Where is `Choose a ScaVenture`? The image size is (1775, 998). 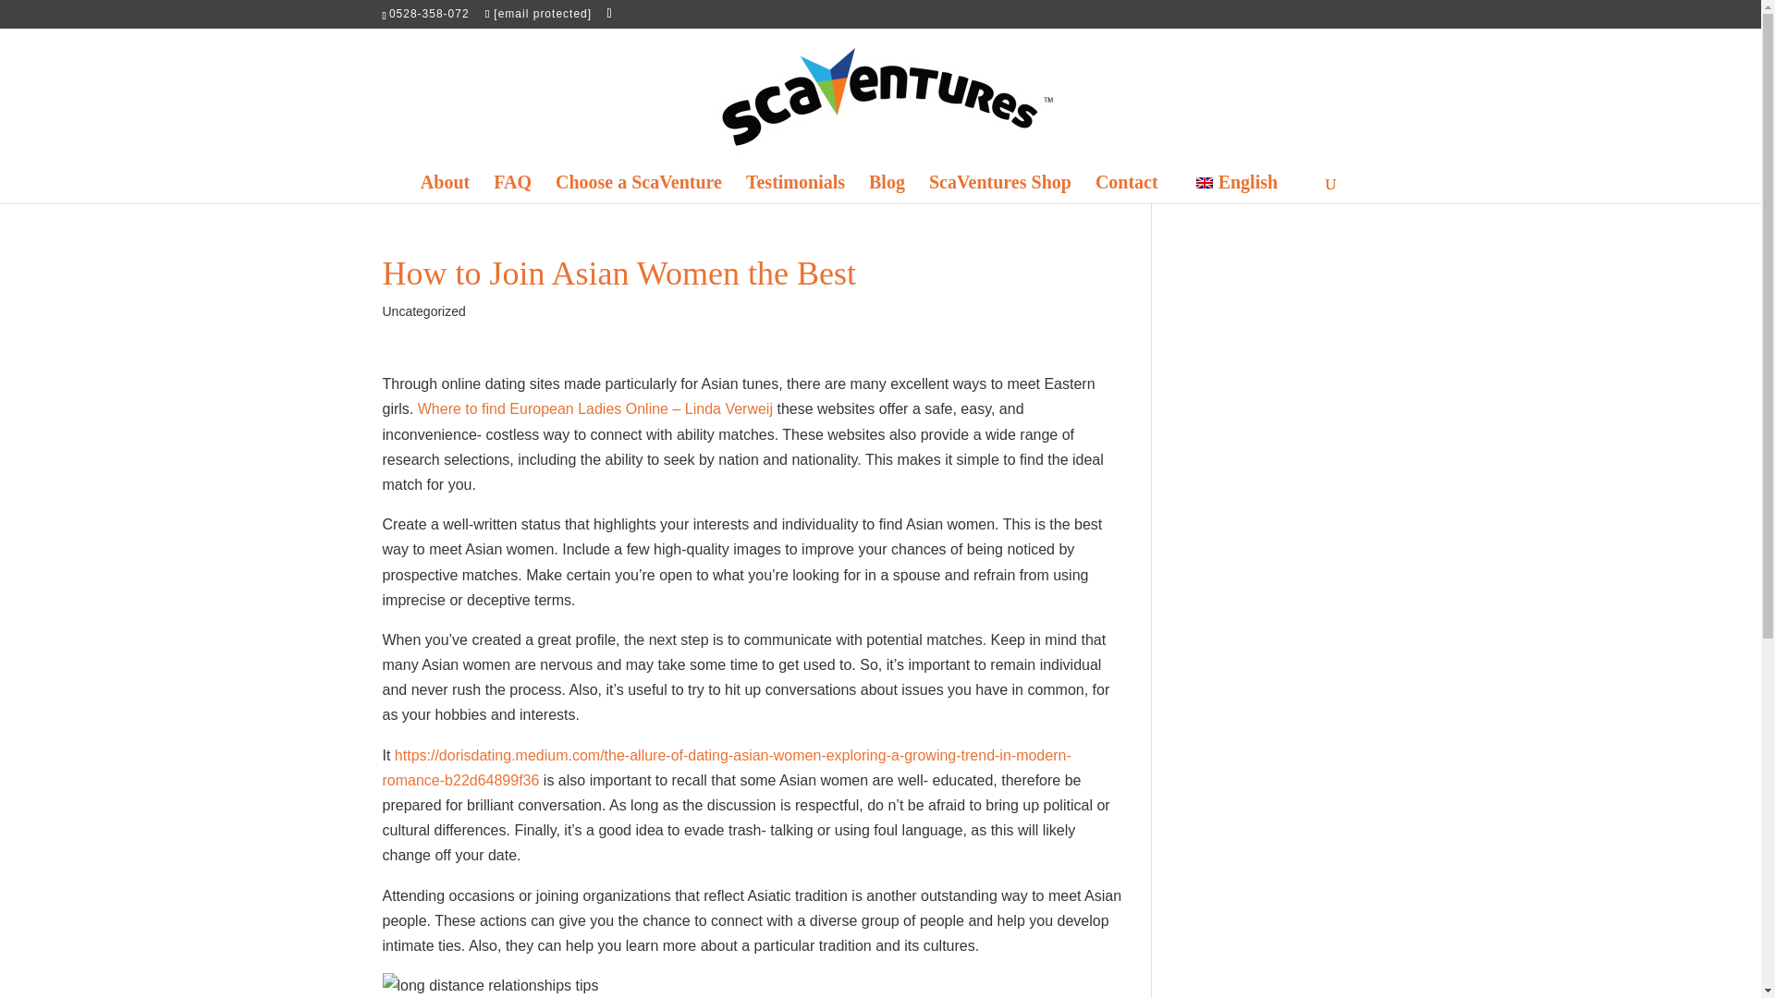
Choose a ScaVenture is located at coordinates (638, 194).